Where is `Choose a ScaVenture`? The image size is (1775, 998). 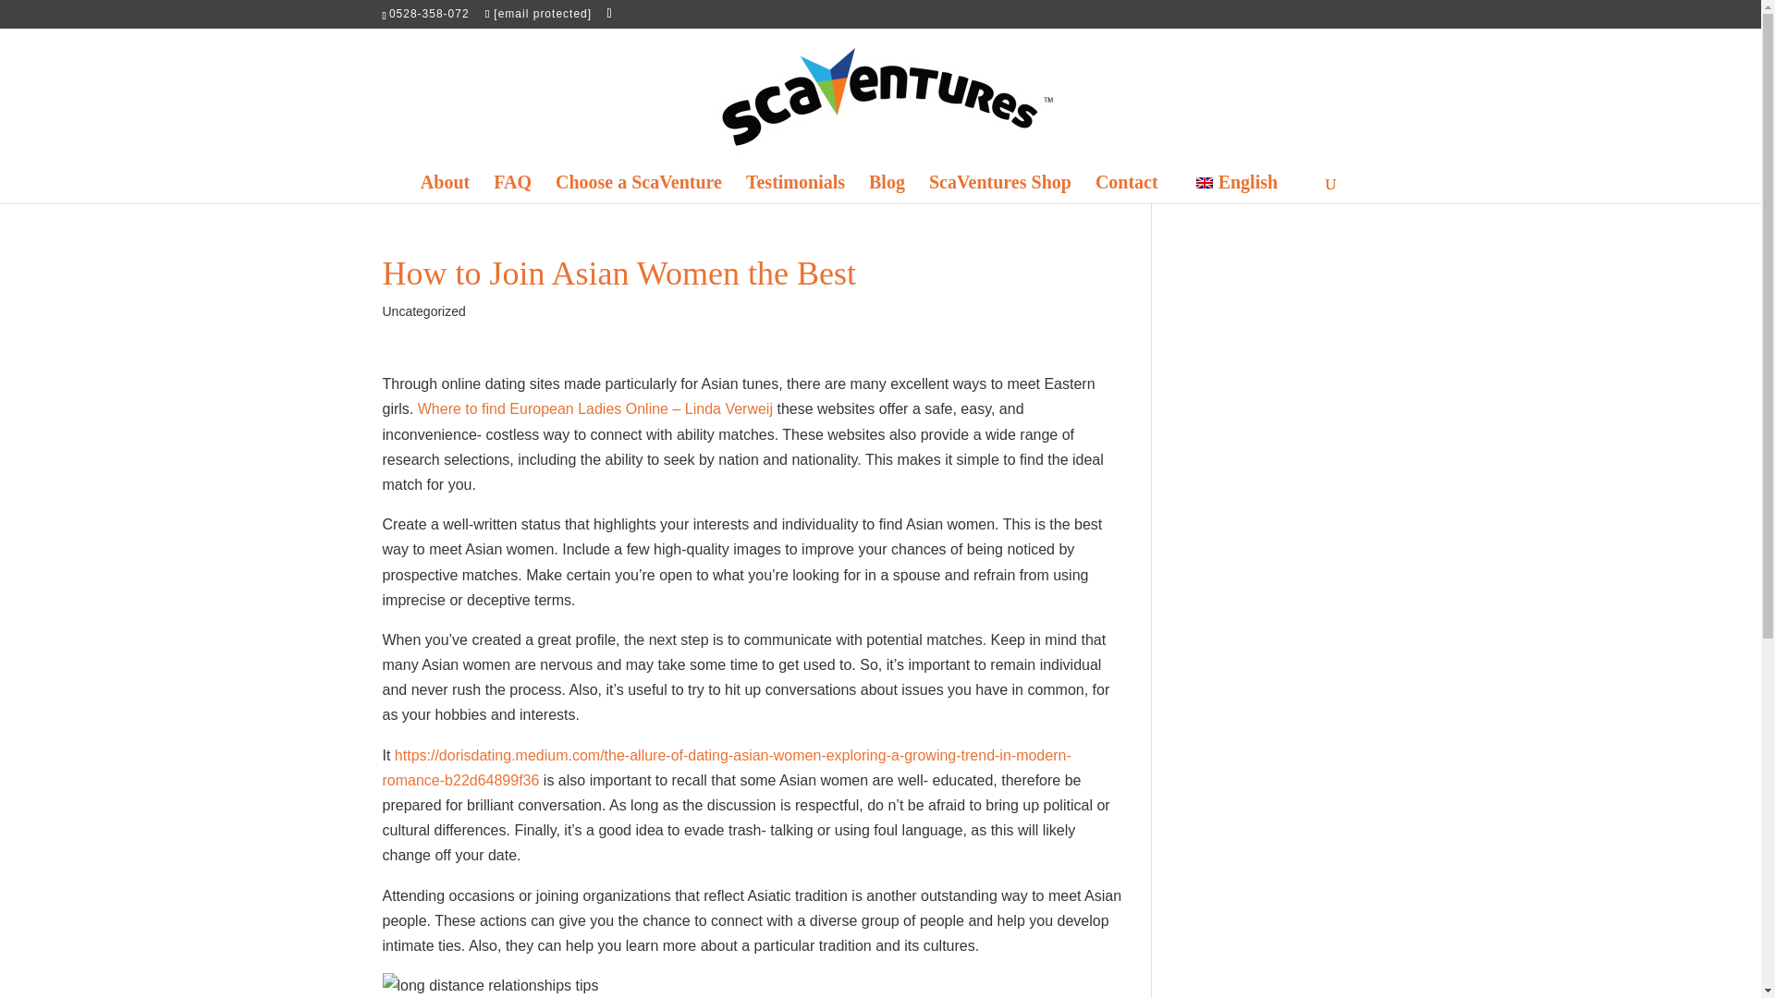
Choose a ScaVenture is located at coordinates (638, 194).